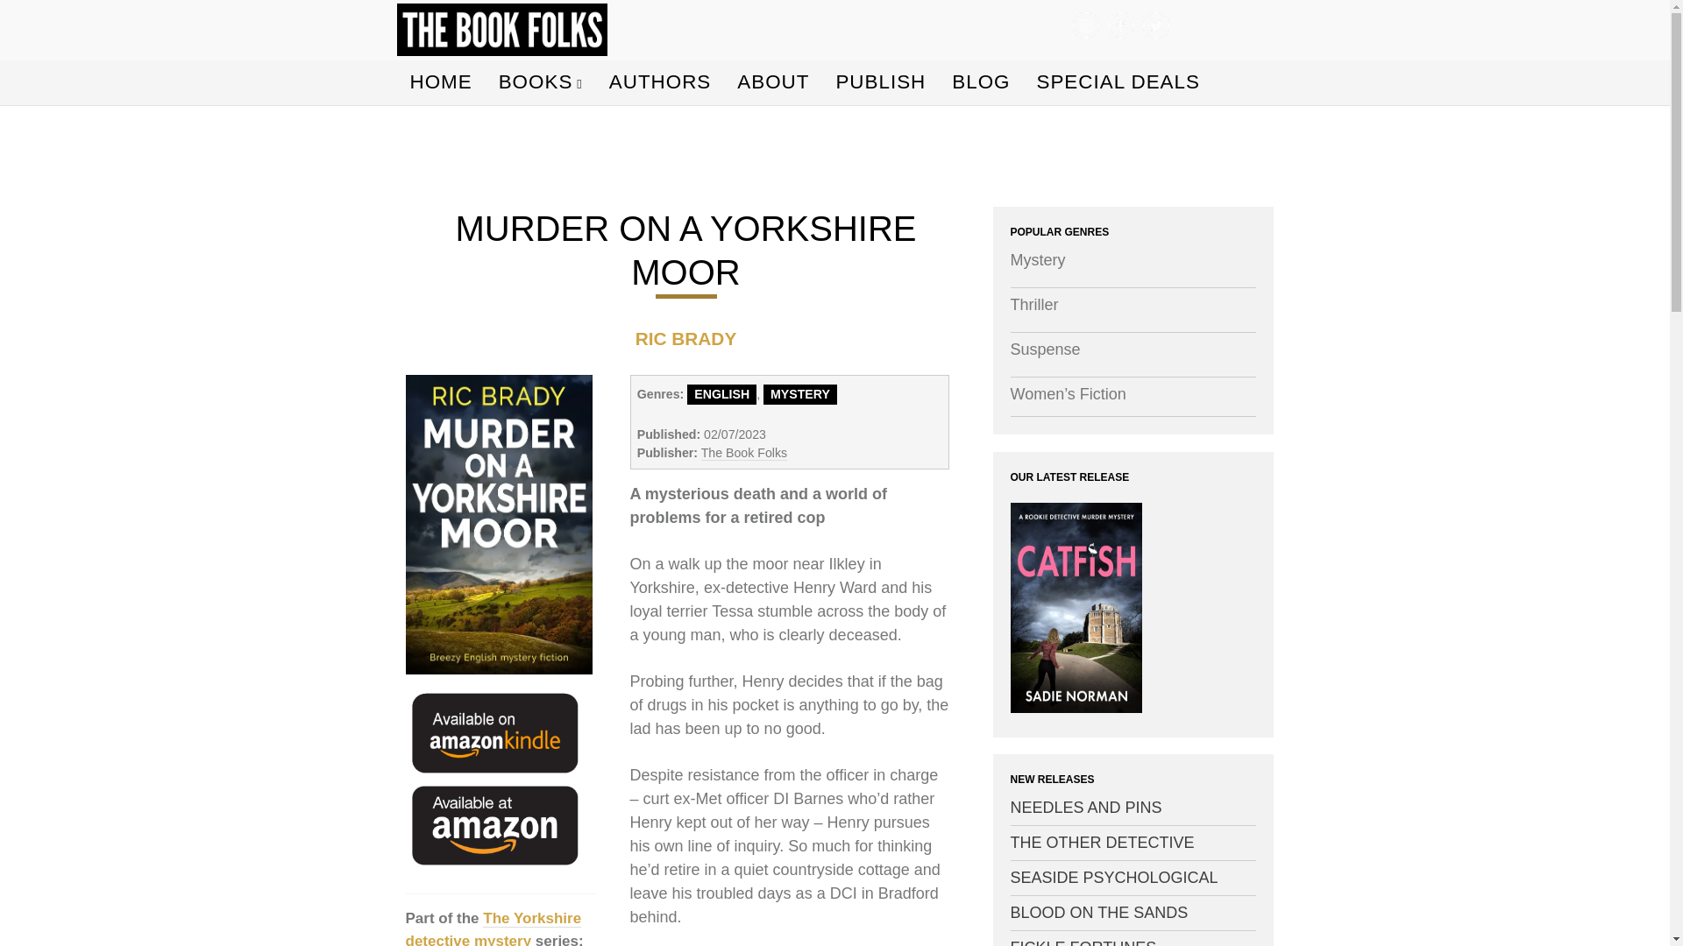 This screenshot has width=1683, height=946. What do you see at coordinates (678, 40) in the screenshot?
I see `THE BOOK FOLKS` at bounding box center [678, 40].